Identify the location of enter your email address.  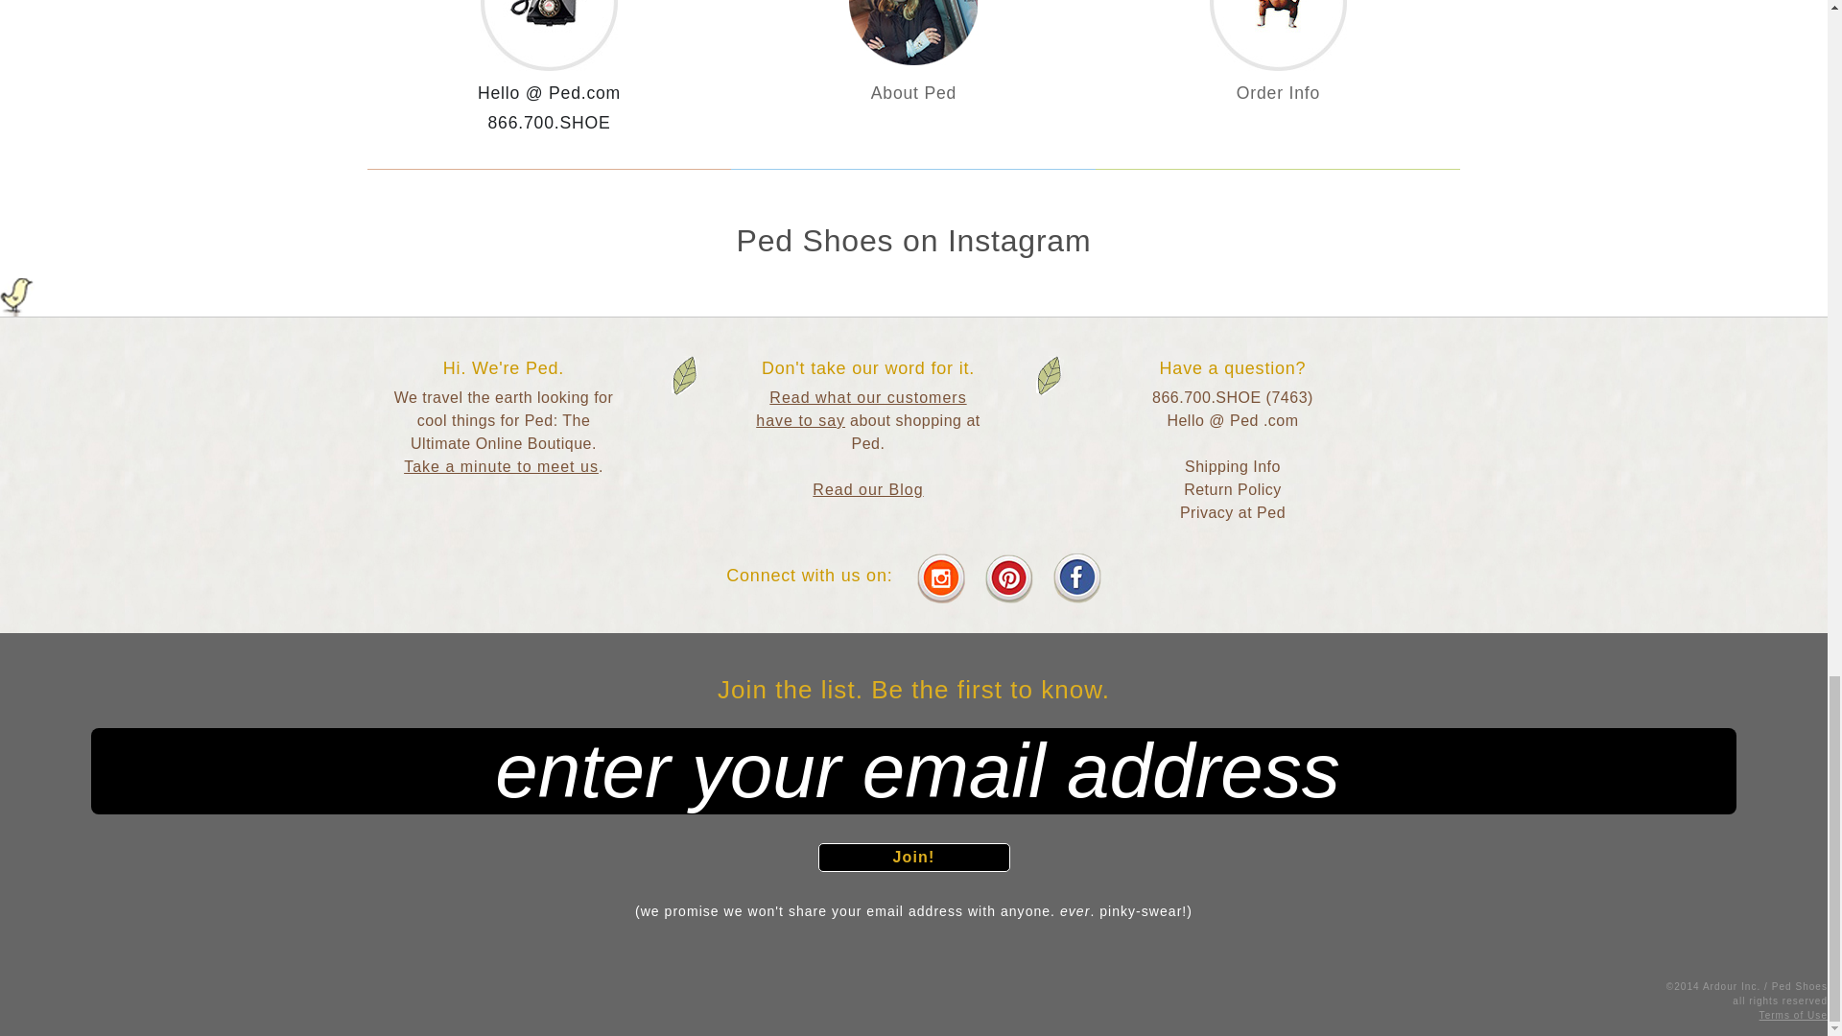
(913, 771).